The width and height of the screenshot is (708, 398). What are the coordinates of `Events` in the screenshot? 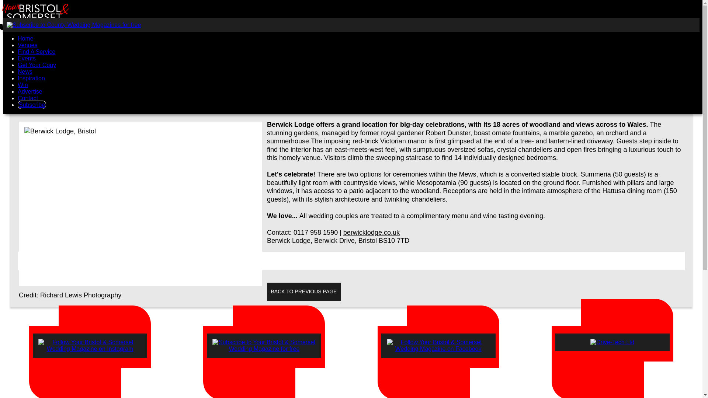 It's located at (27, 58).